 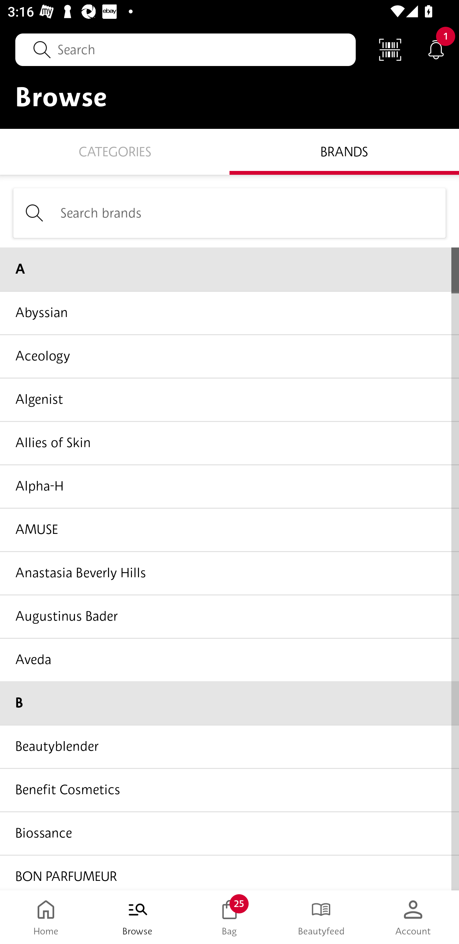 I want to click on Bag 25 Bag, so click(x=229, y=917).